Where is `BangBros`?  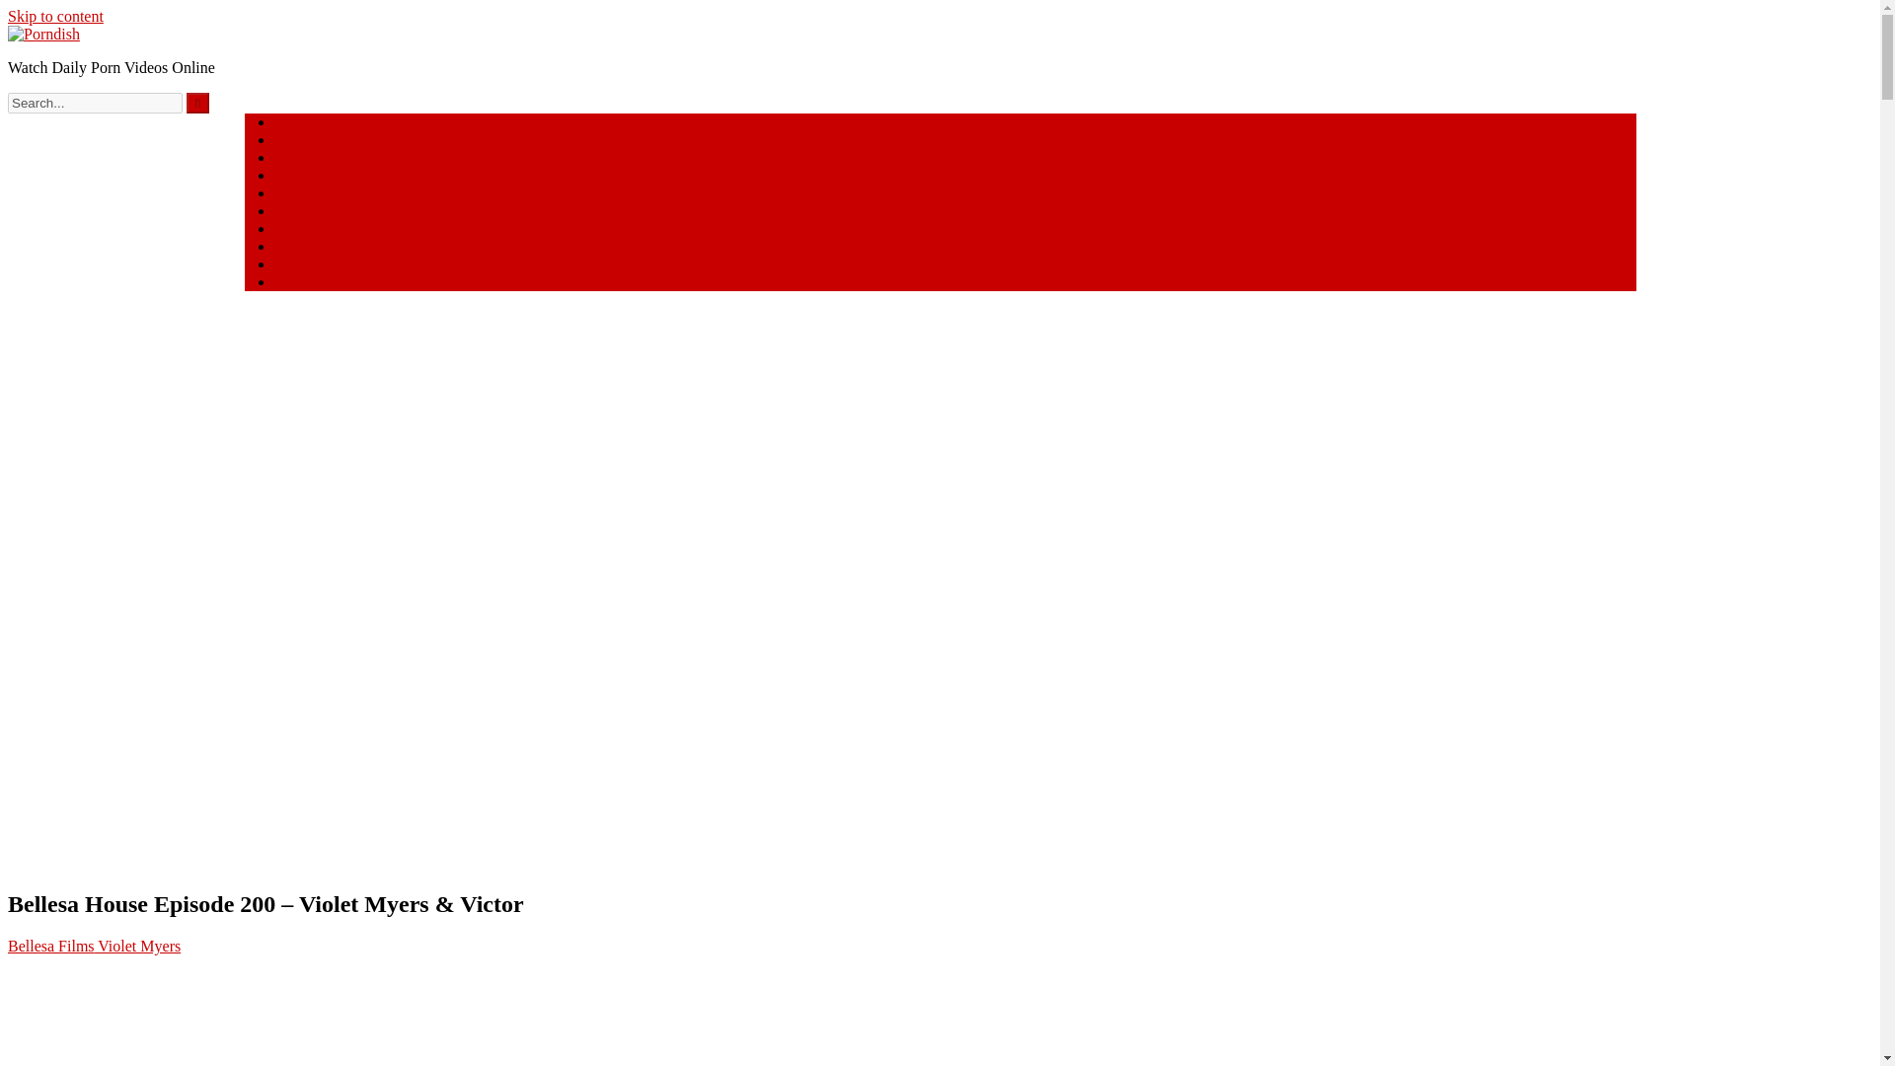 BangBros is located at coordinates (306, 174).